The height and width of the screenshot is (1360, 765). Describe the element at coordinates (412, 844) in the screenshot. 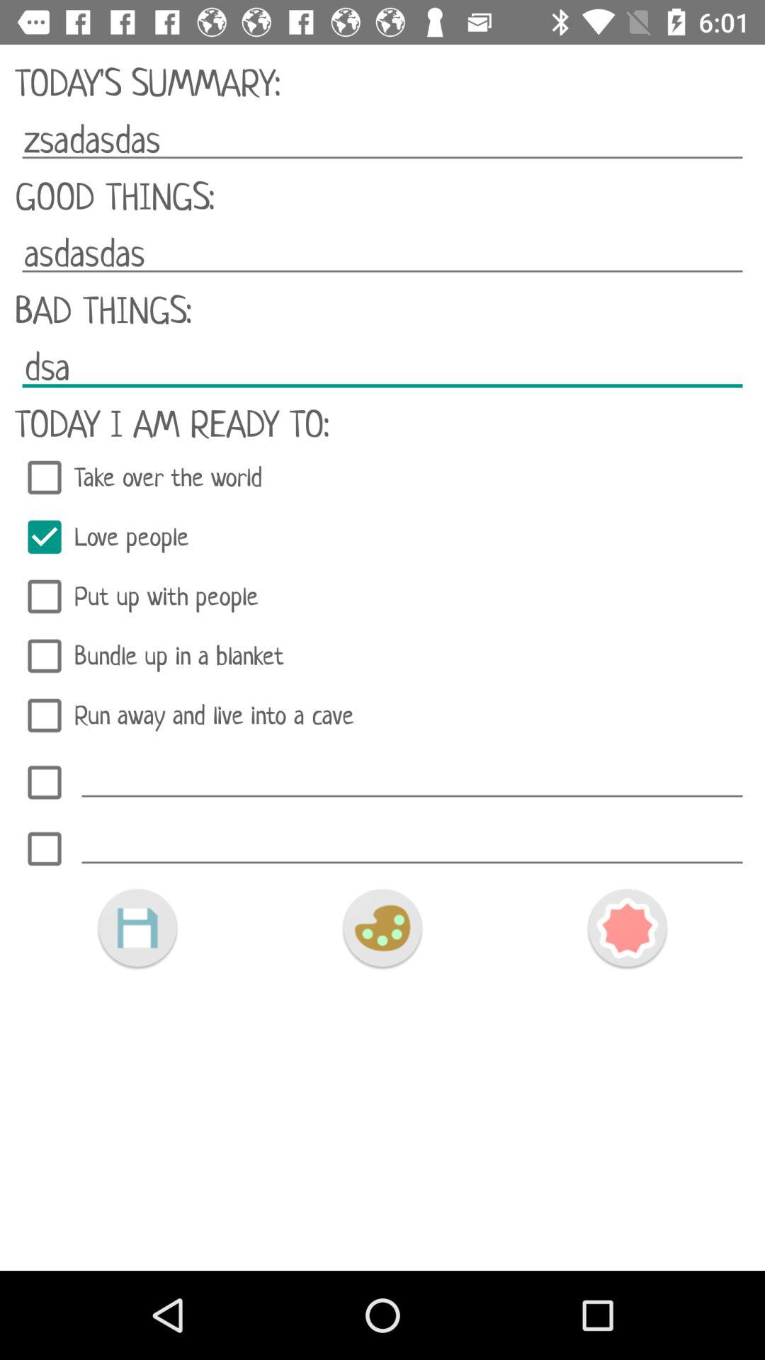

I see `add to list` at that location.